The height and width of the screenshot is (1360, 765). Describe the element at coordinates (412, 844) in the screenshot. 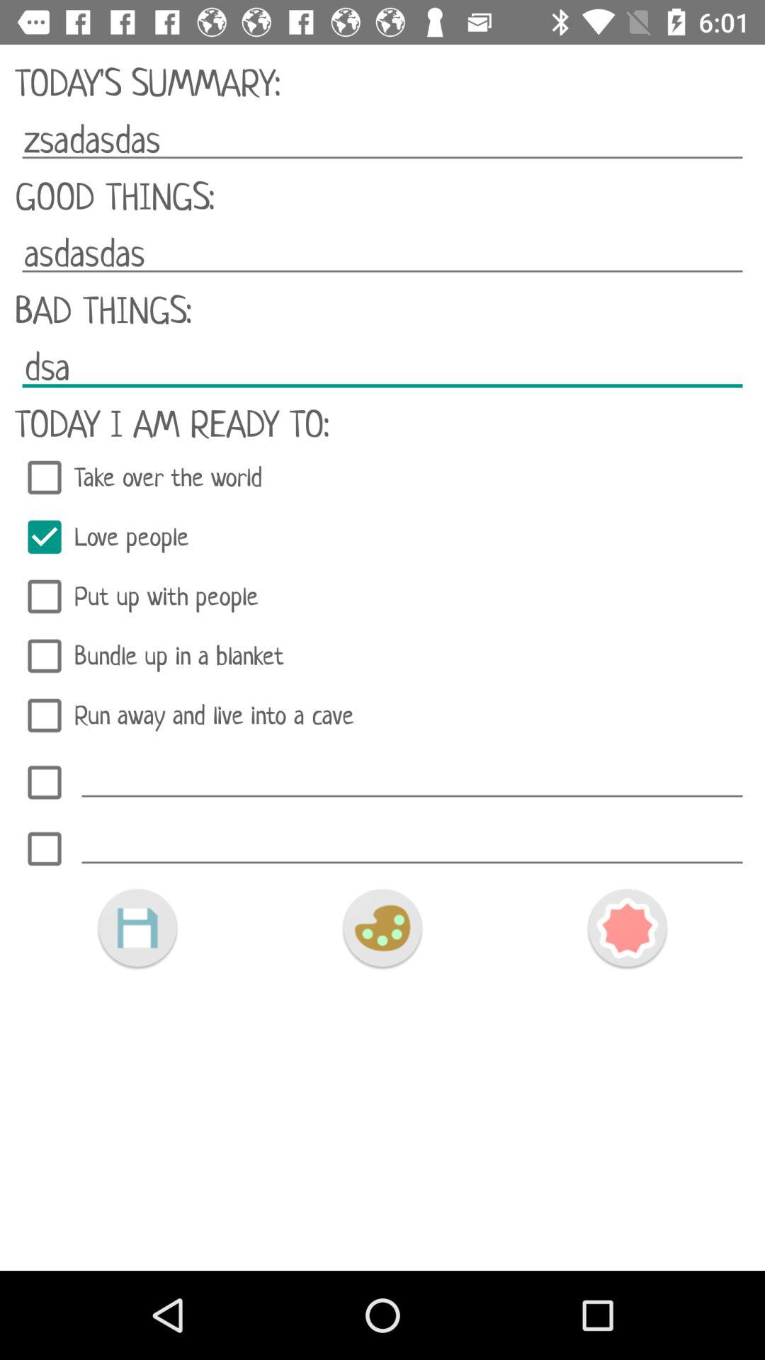

I see `add to list` at that location.